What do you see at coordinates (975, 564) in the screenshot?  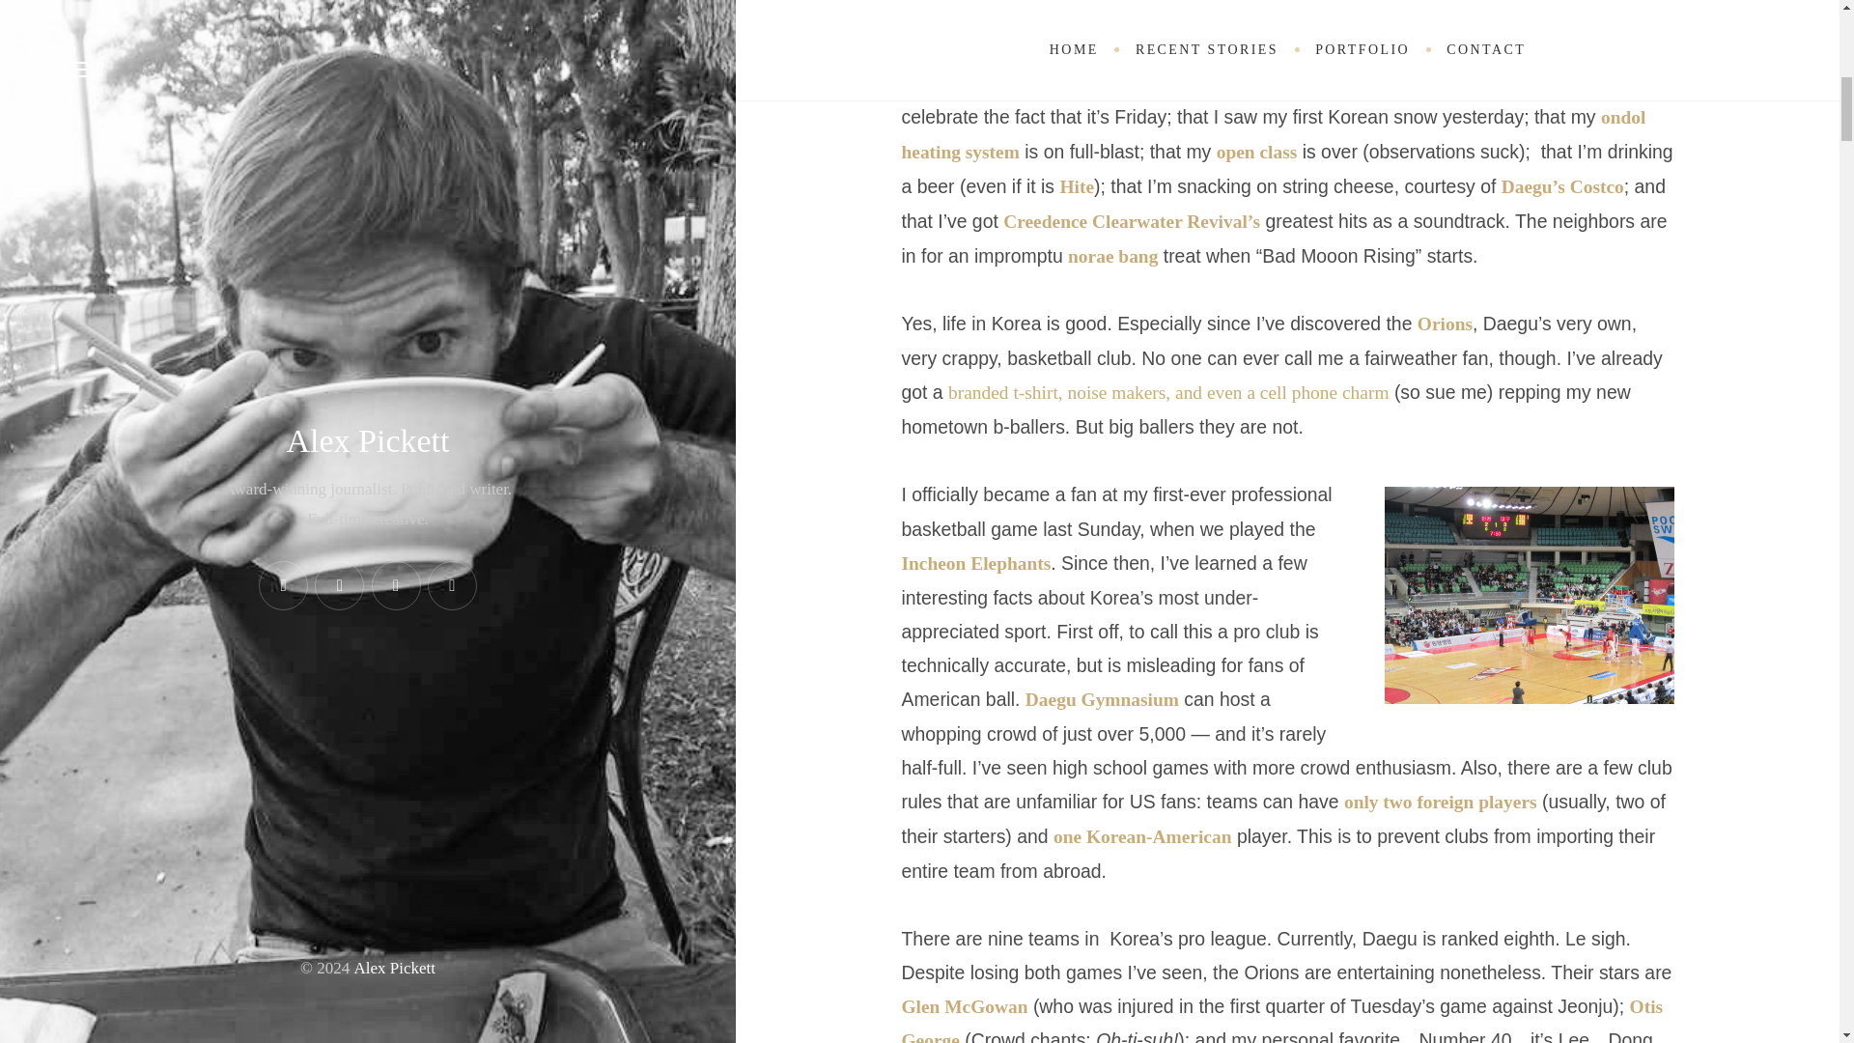 I see `Incheon Elephants` at bounding box center [975, 564].